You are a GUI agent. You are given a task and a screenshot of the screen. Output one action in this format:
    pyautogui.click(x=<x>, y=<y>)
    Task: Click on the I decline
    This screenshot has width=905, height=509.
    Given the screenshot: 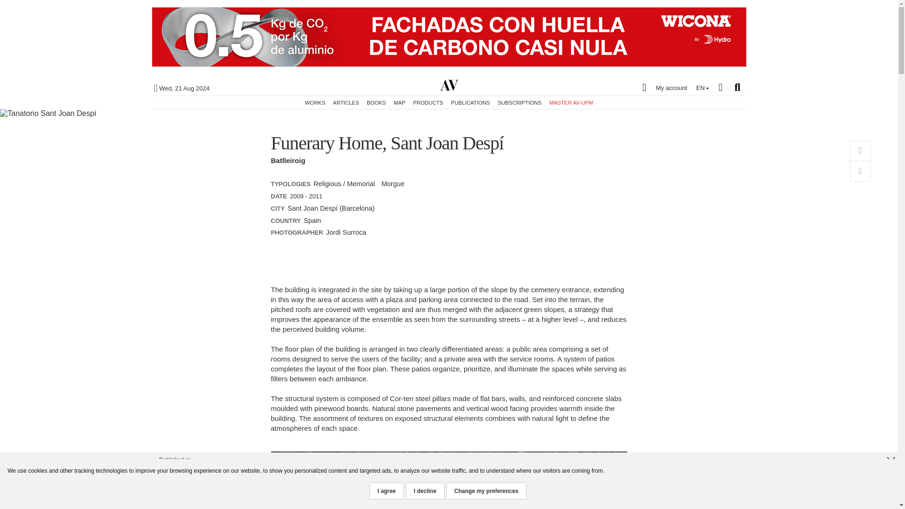 What is the action you would take?
    pyautogui.click(x=425, y=491)
    